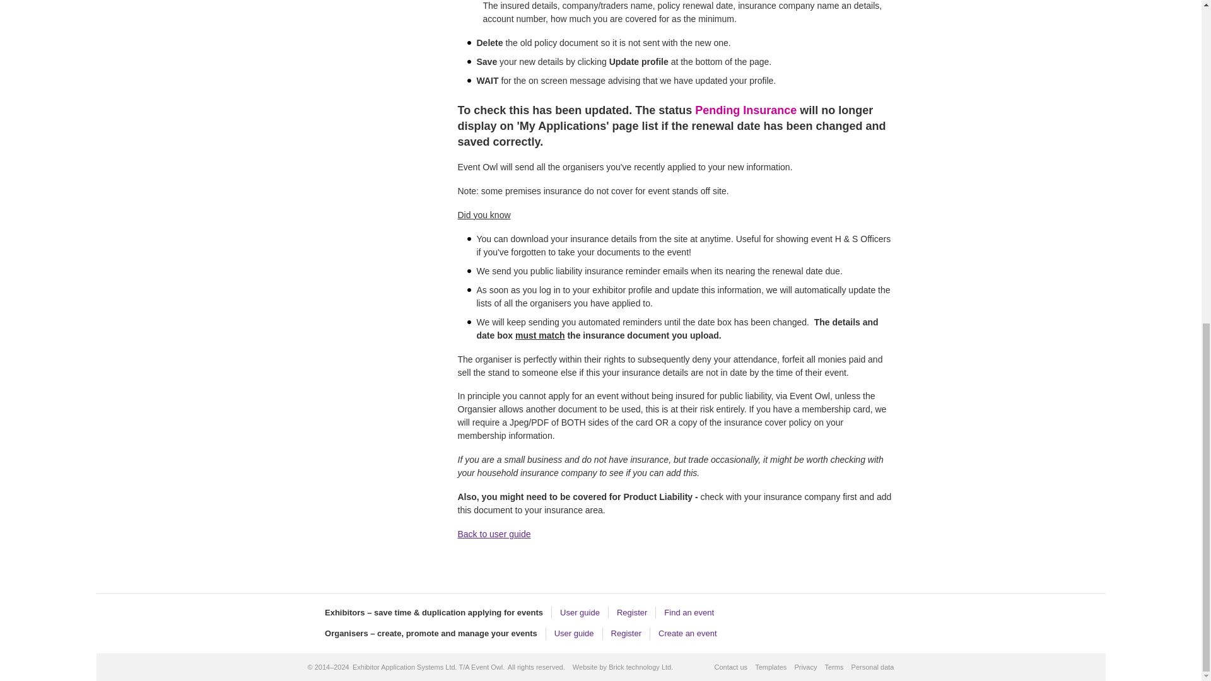 This screenshot has width=1211, height=681. What do you see at coordinates (626, 633) in the screenshot?
I see `Register` at bounding box center [626, 633].